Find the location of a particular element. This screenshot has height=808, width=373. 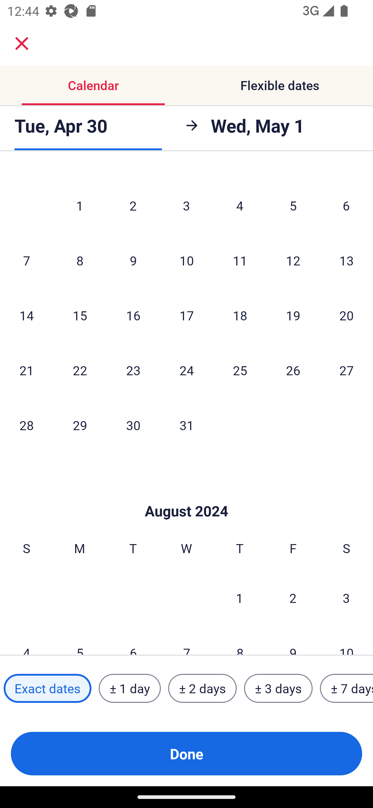

25 Thursday, July 25, 2024 is located at coordinates (240, 370).